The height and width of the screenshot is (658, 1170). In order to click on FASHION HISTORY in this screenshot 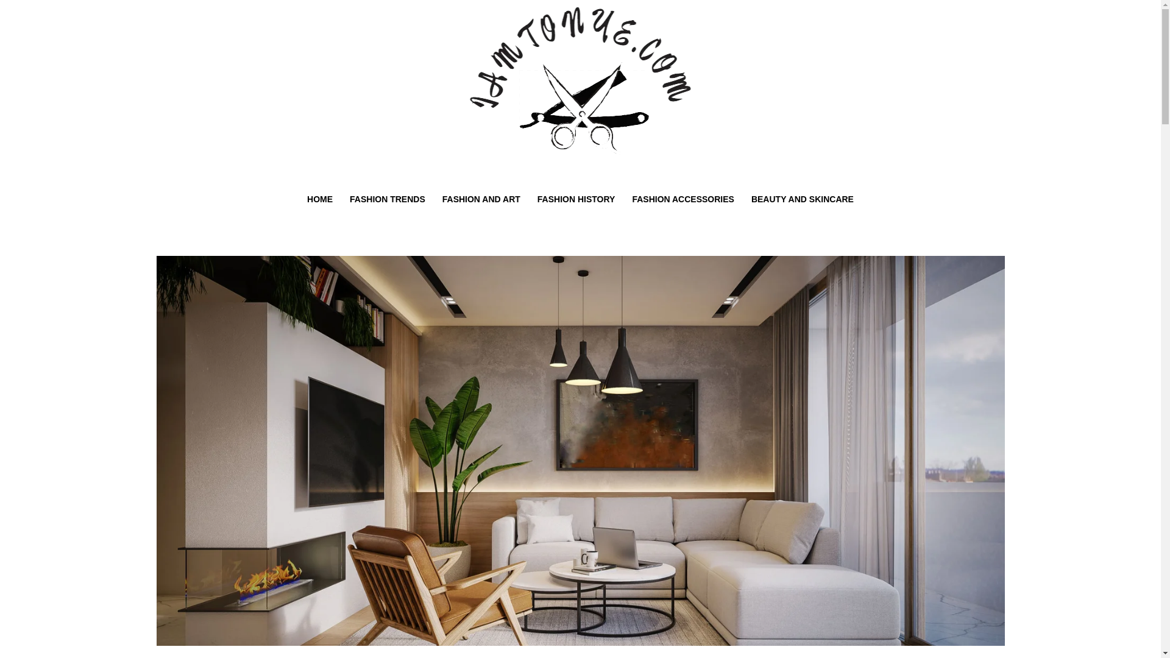, I will do `click(576, 199)`.